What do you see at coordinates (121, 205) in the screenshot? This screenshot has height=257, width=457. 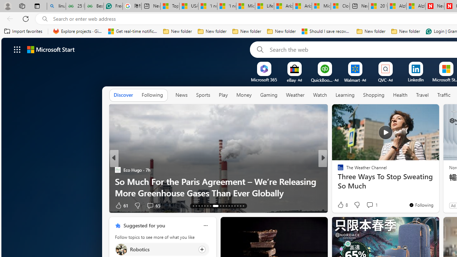 I see `61 Like` at bounding box center [121, 205].